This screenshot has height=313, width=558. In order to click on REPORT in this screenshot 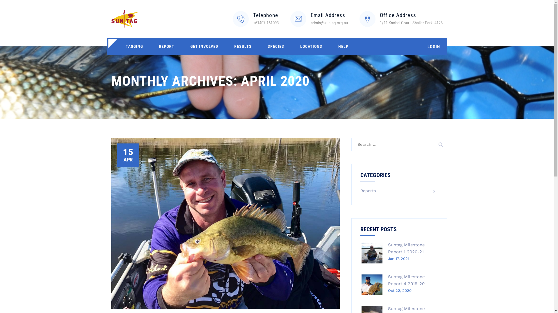, I will do `click(167, 46)`.